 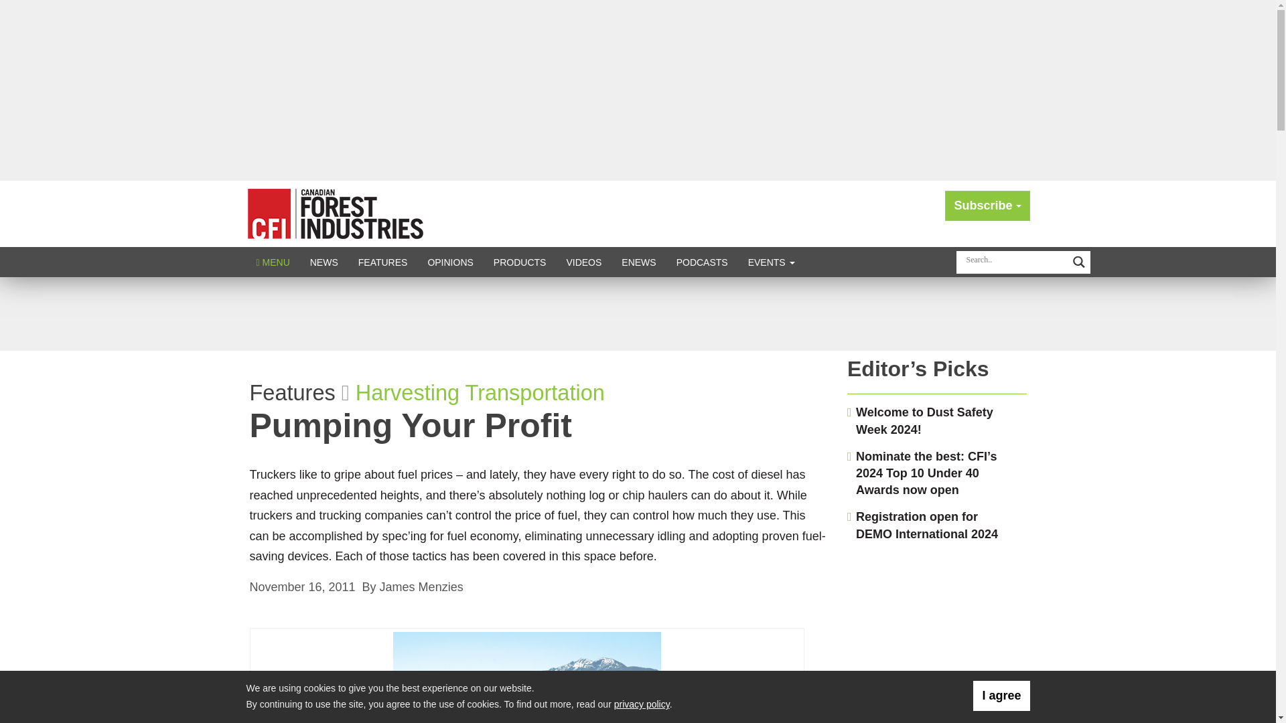 I want to click on 3rd party ad content, so click(x=937, y=636).